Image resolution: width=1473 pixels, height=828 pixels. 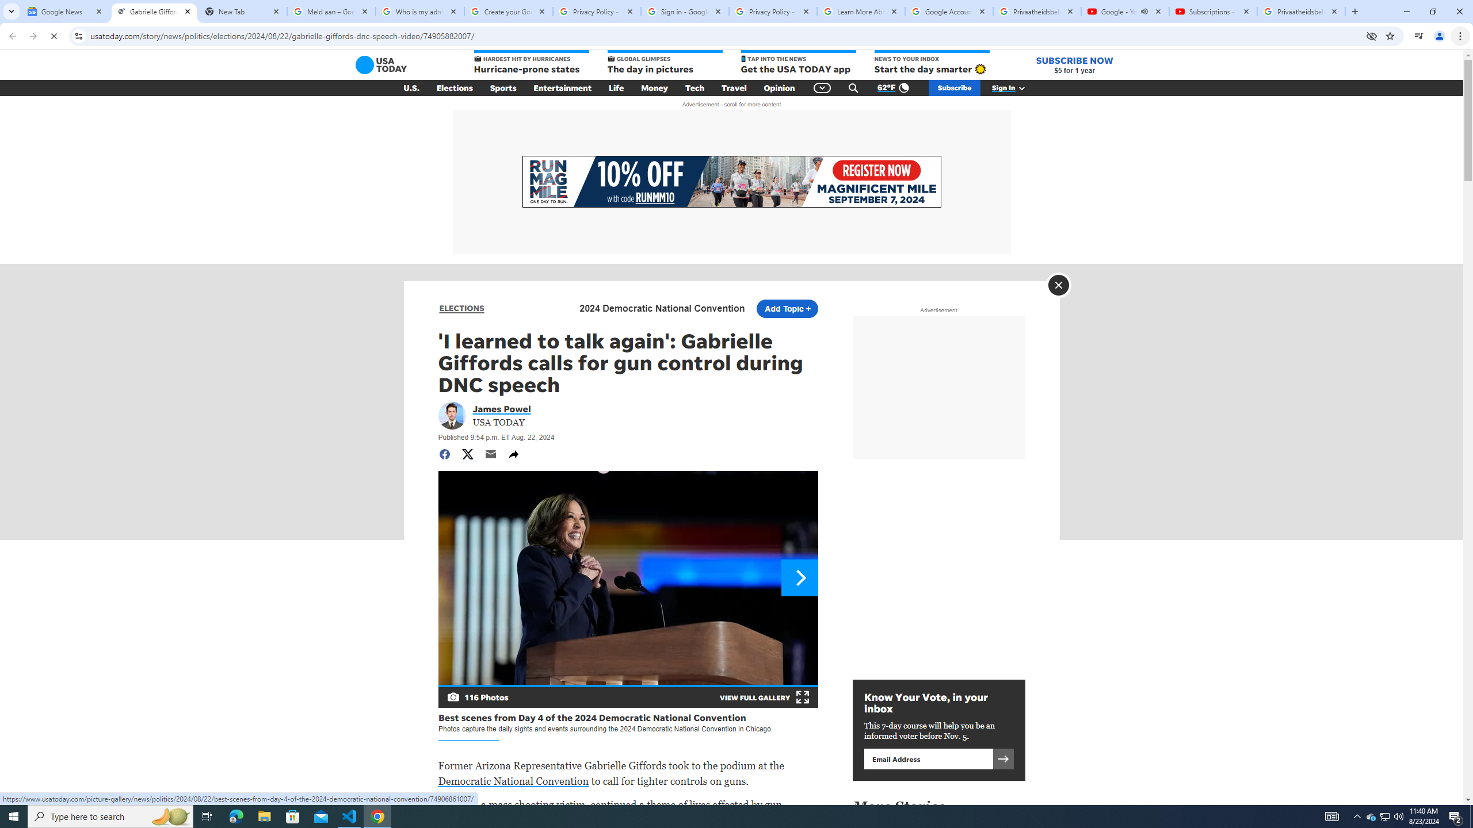 I want to click on Travel, so click(x=734, y=88).